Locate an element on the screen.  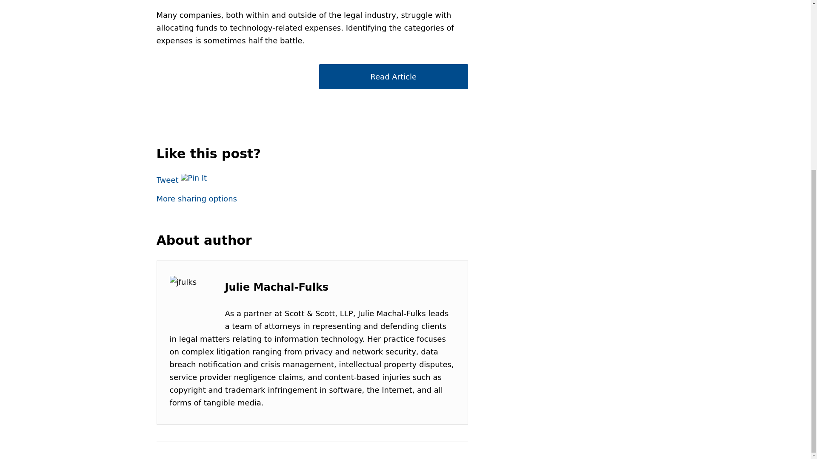
Read Article is located at coordinates (394, 76).